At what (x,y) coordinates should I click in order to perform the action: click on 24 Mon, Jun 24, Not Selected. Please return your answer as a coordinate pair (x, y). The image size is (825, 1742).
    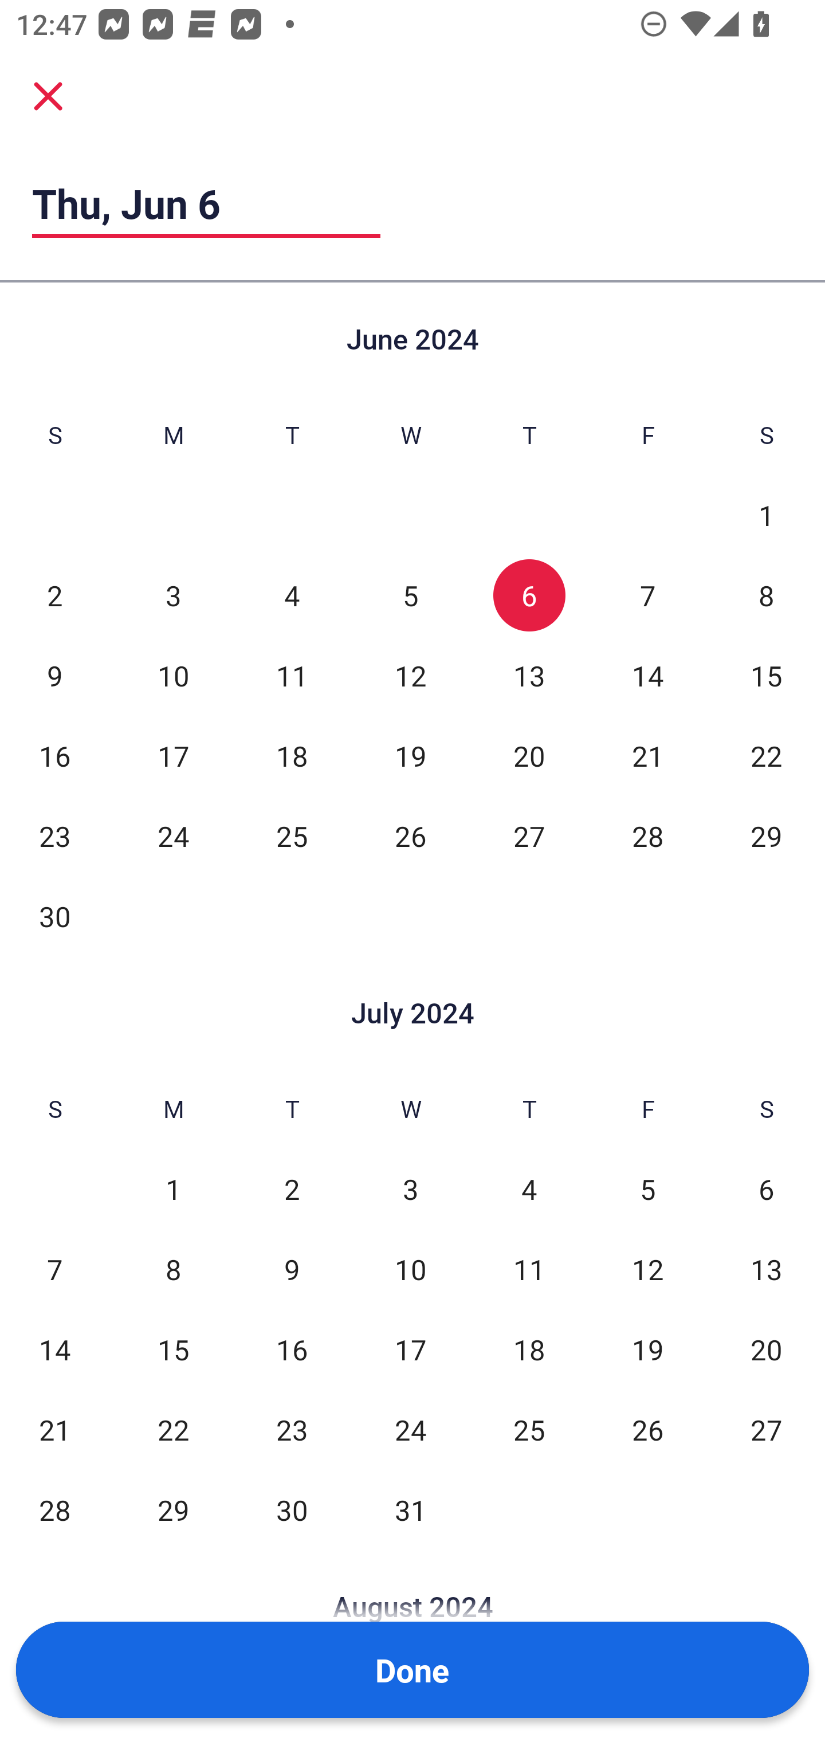
    Looking at the image, I should click on (173, 836).